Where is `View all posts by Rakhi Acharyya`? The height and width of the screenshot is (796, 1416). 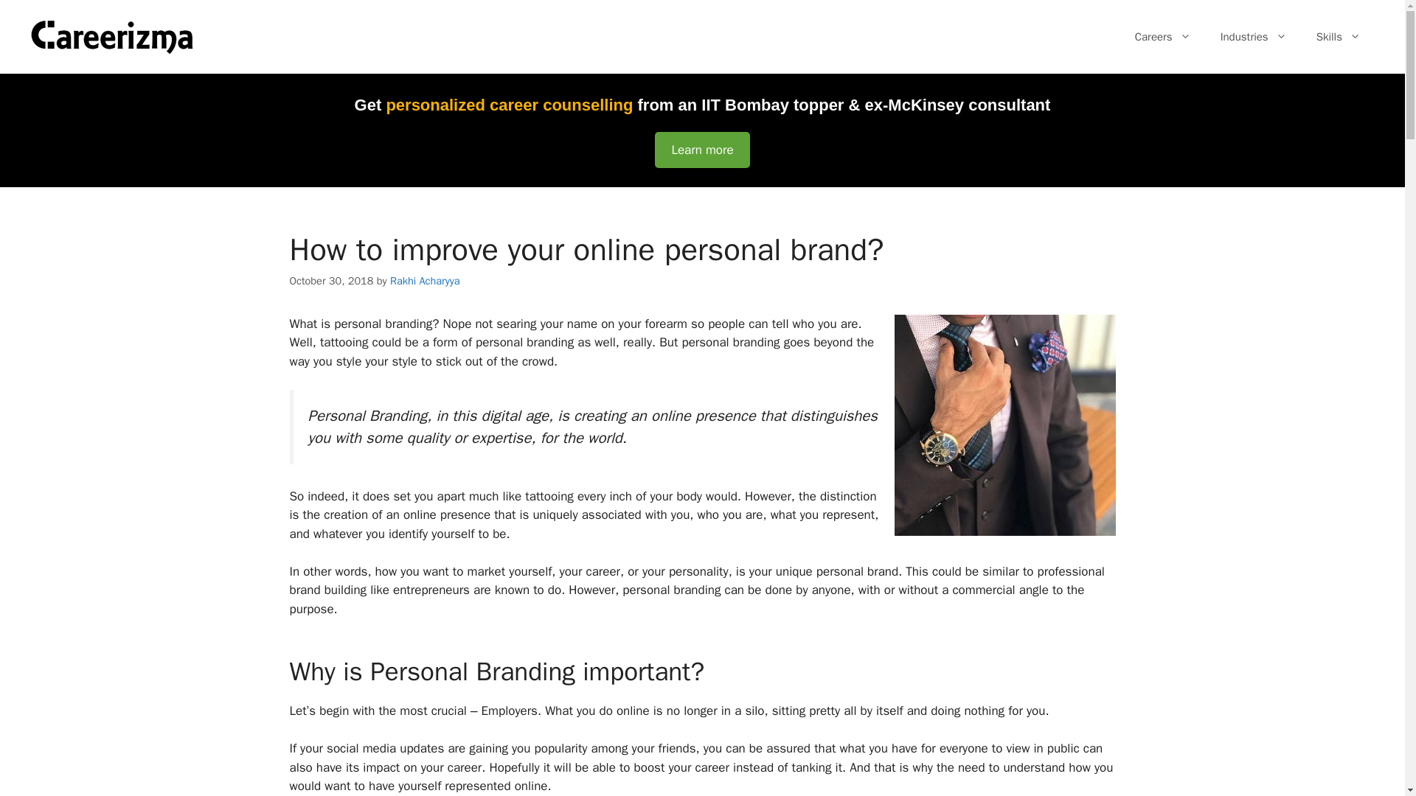 View all posts by Rakhi Acharyya is located at coordinates (425, 280).